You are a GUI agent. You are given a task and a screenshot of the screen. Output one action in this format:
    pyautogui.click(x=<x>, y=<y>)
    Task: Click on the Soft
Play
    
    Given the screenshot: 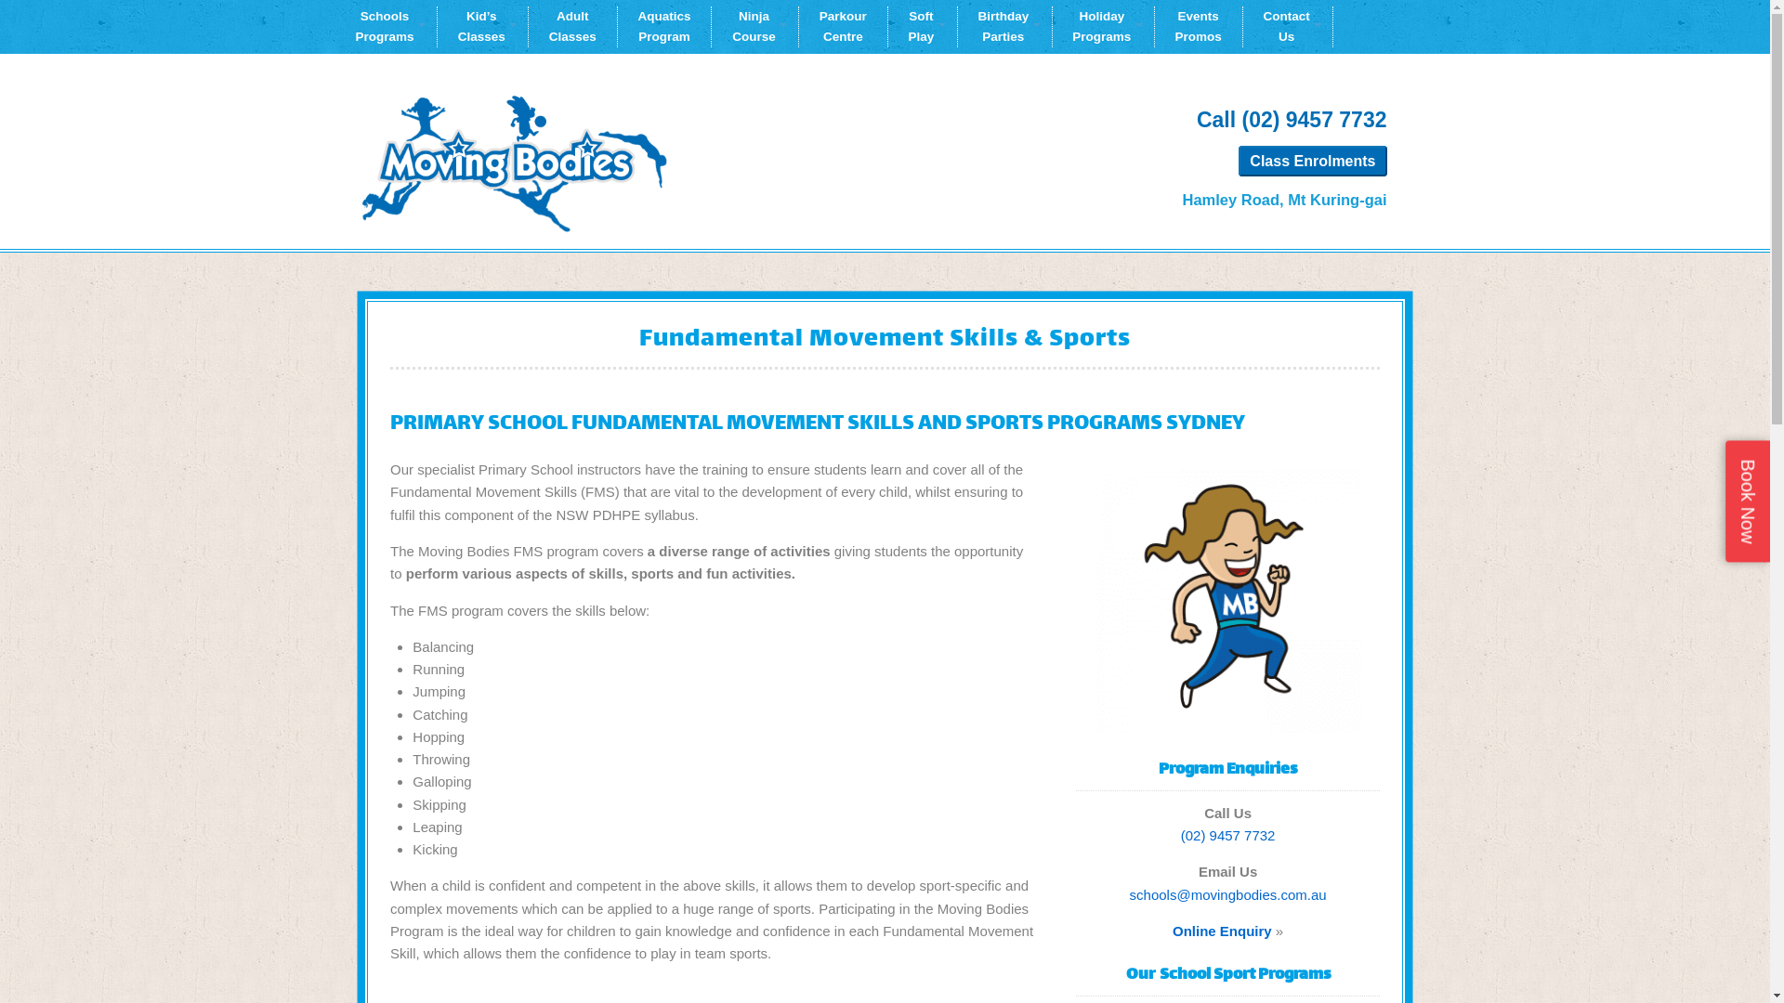 What is the action you would take?
    pyautogui.click(x=924, y=27)
    